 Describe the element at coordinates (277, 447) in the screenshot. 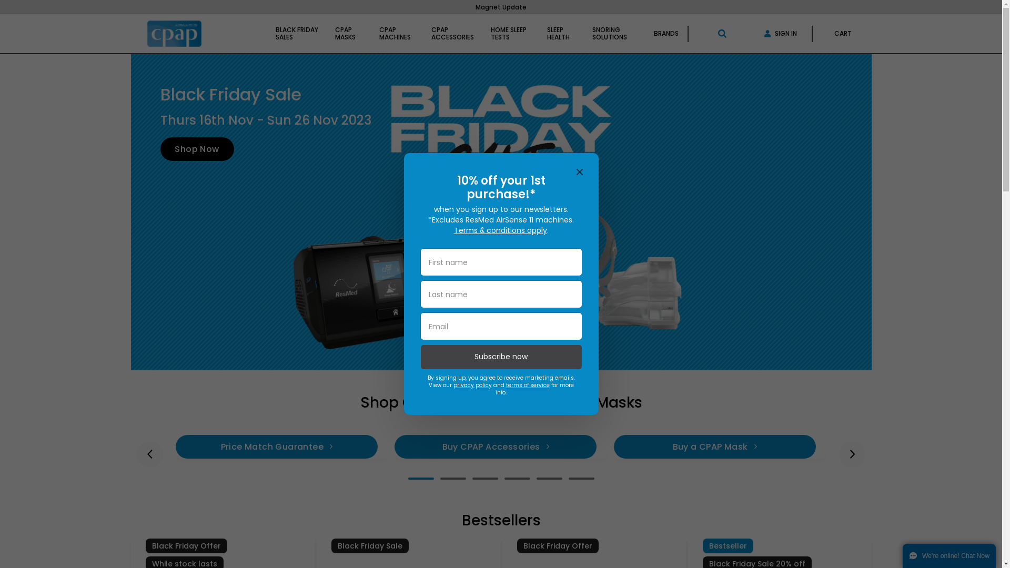

I see `Price Match Guarantee` at that location.